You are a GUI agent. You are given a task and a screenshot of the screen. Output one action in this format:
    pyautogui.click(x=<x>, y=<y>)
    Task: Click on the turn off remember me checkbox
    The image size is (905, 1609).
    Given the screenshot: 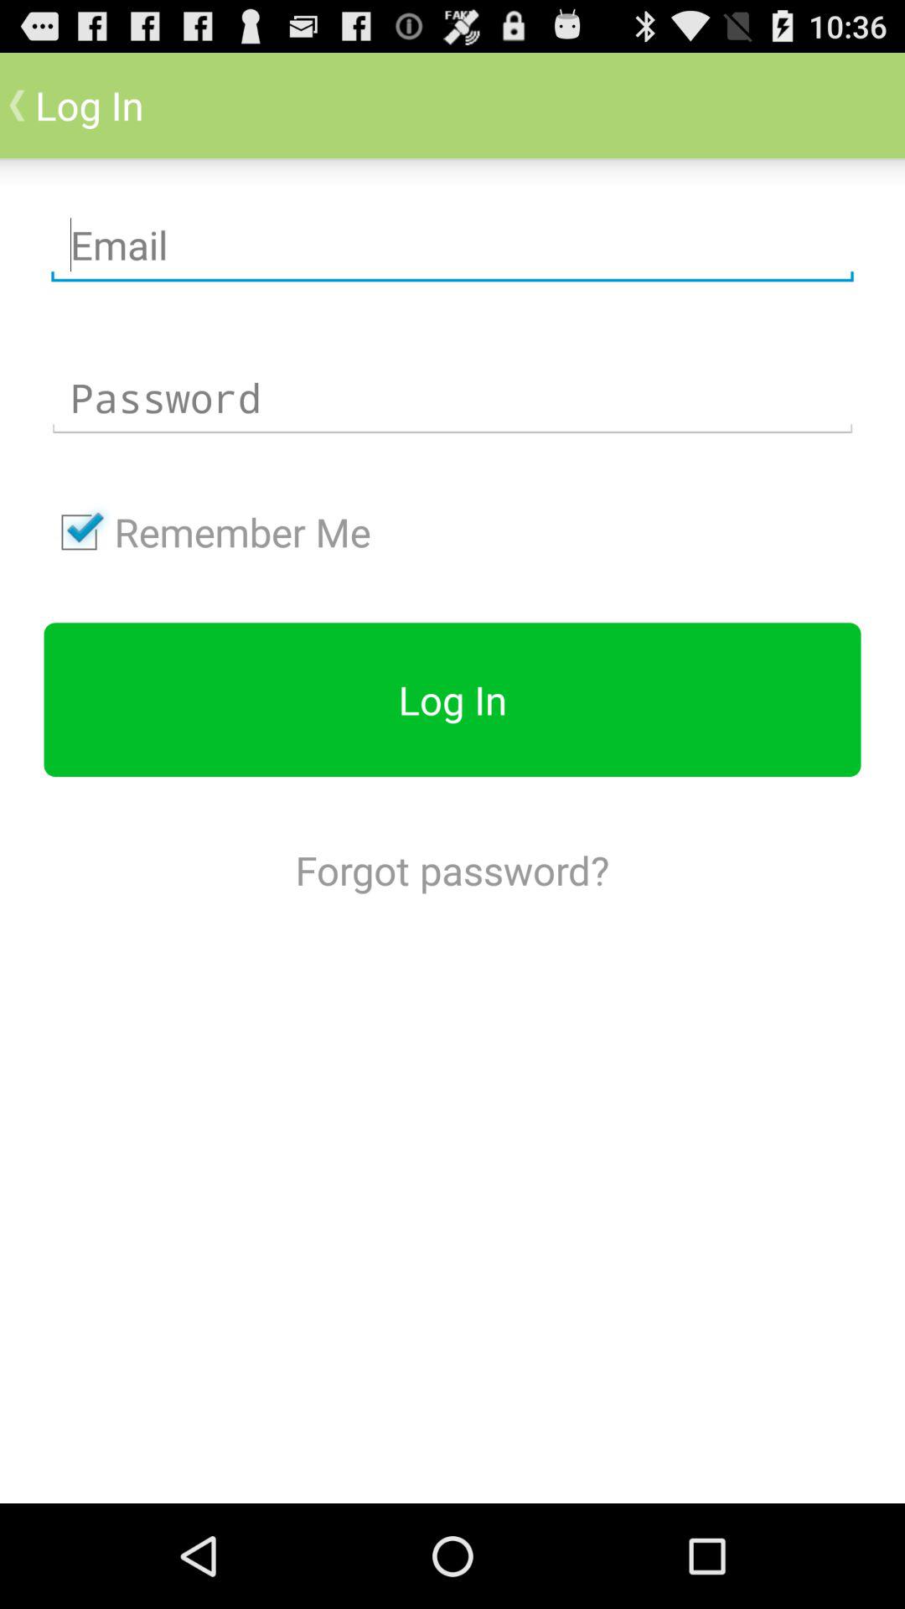 What is the action you would take?
    pyautogui.click(x=207, y=532)
    